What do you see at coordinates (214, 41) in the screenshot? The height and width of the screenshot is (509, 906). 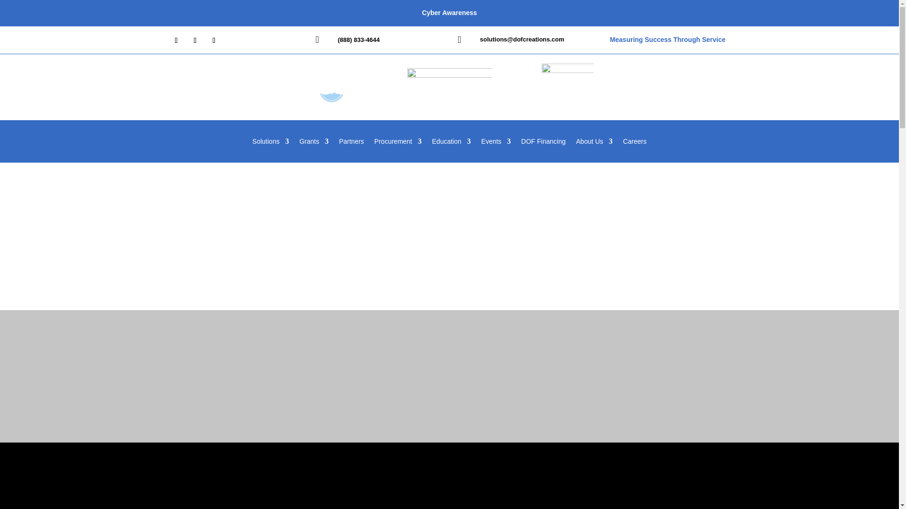 I see `Follow on Youtube` at bounding box center [214, 41].